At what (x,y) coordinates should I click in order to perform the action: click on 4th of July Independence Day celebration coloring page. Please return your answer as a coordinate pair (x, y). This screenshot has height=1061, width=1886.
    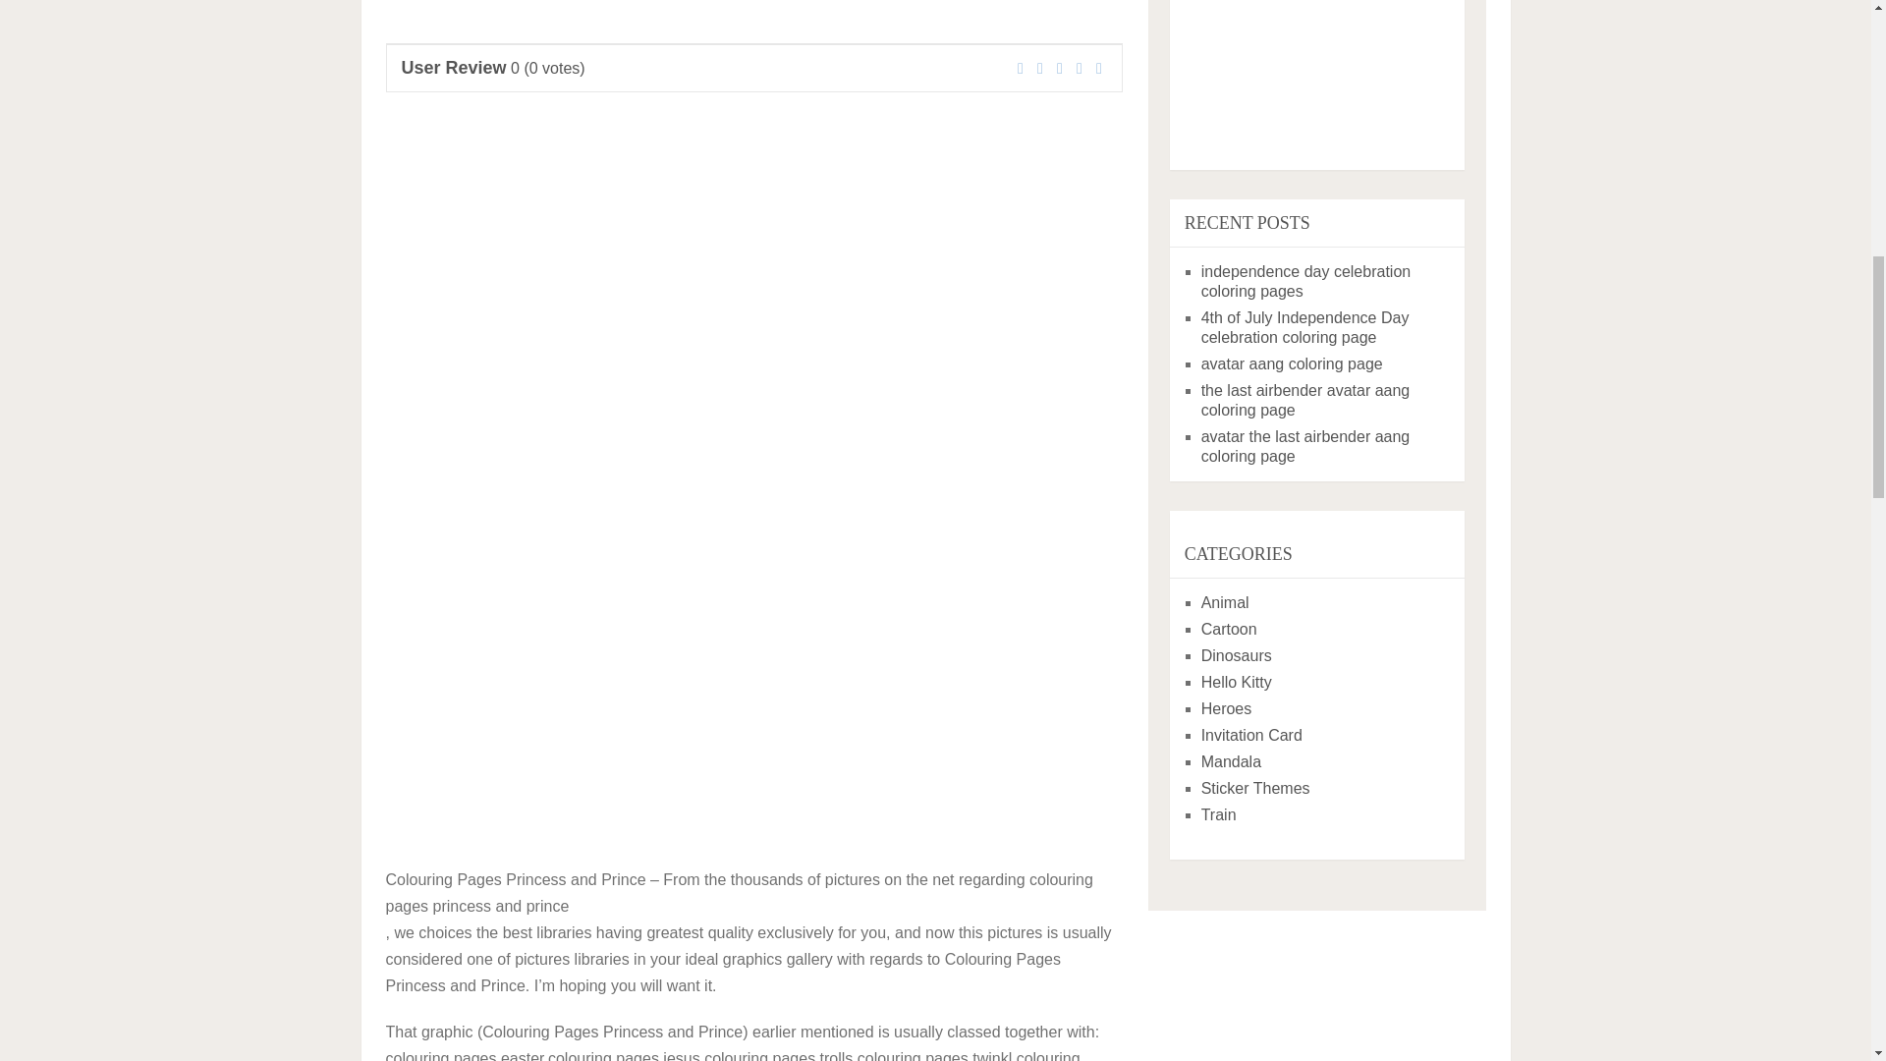
    Looking at the image, I should click on (1304, 328).